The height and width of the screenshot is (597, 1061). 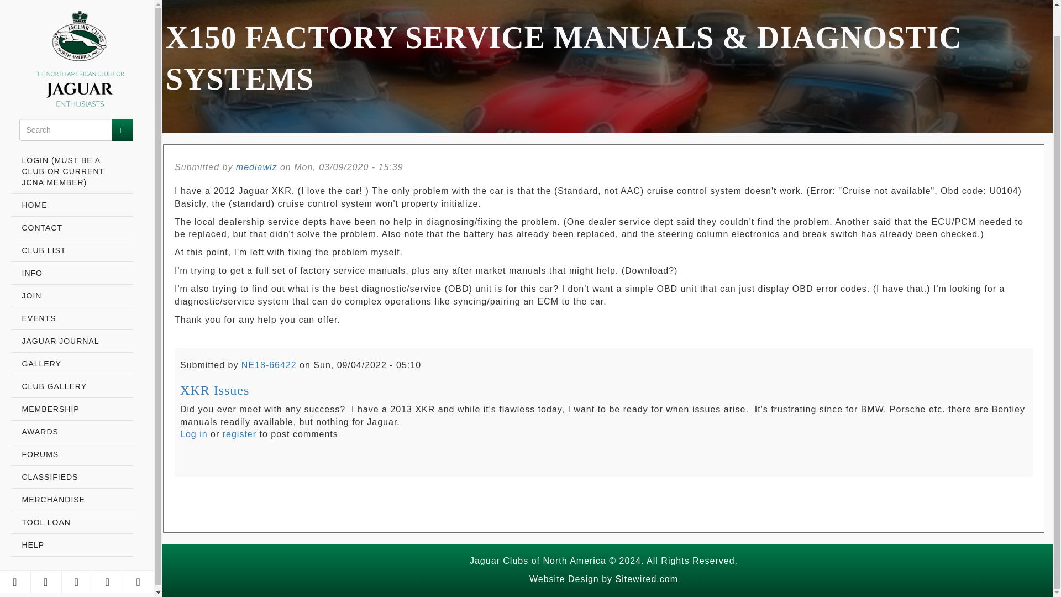 What do you see at coordinates (72, 515) in the screenshot?
I see `HELP` at bounding box center [72, 515].